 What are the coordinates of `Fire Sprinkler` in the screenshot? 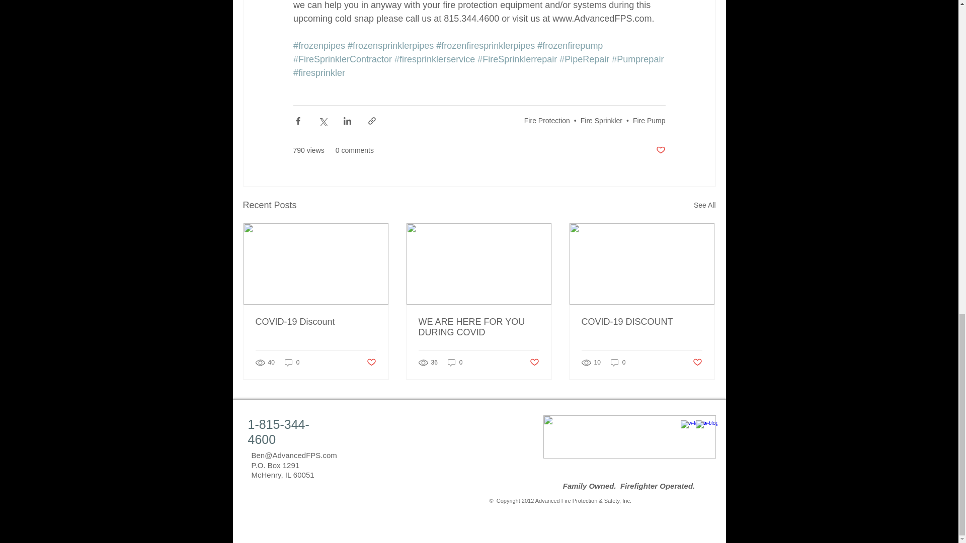 It's located at (601, 121).